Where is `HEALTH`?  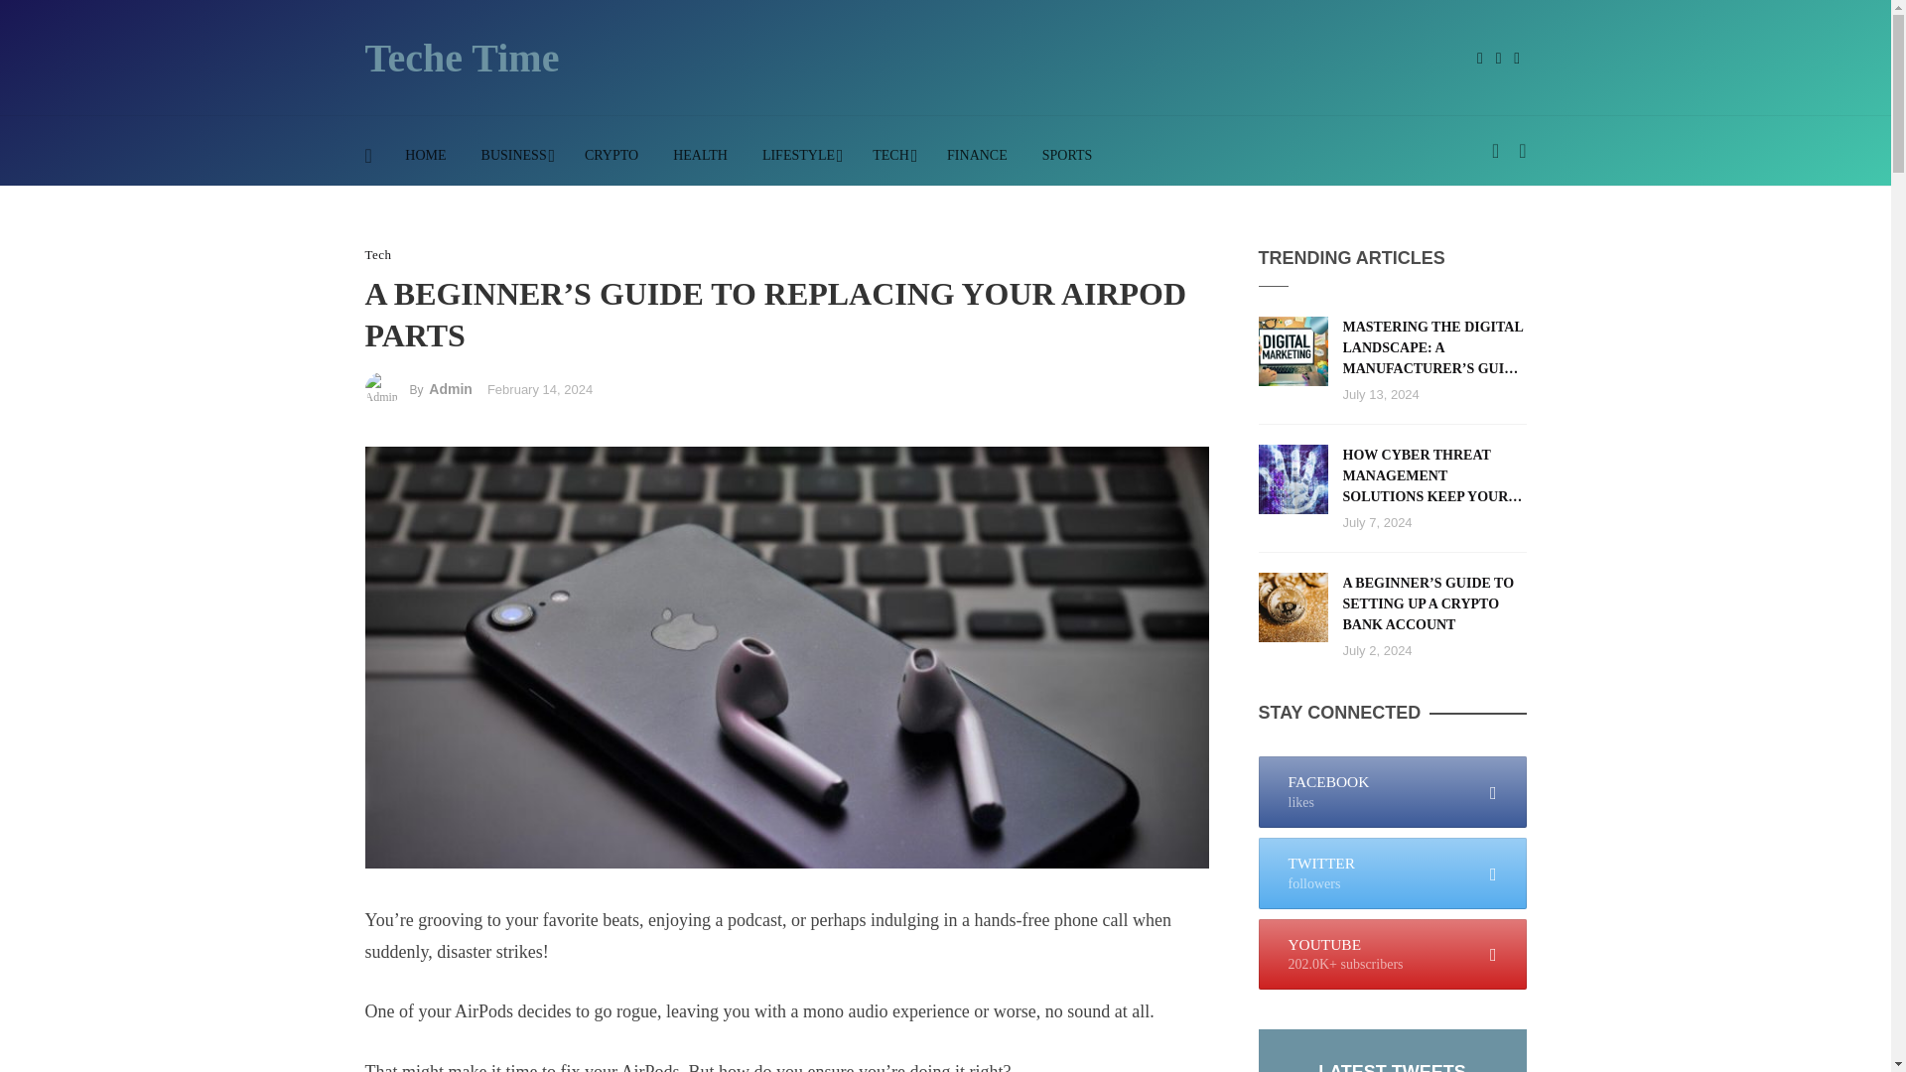 HEALTH is located at coordinates (700, 156).